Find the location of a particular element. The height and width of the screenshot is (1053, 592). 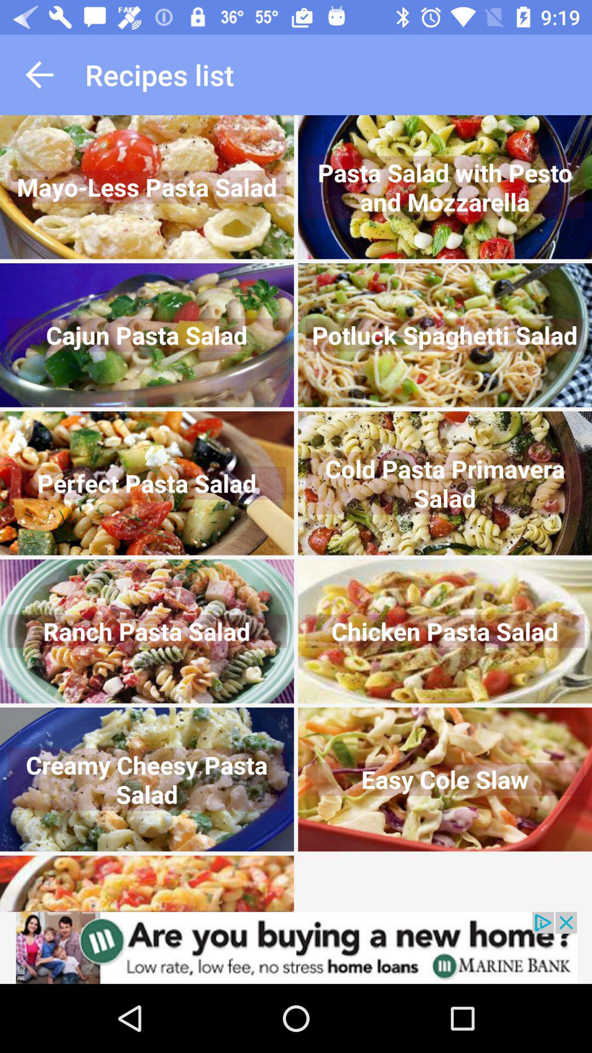

select the image second column right side is located at coordinates (445, 336).